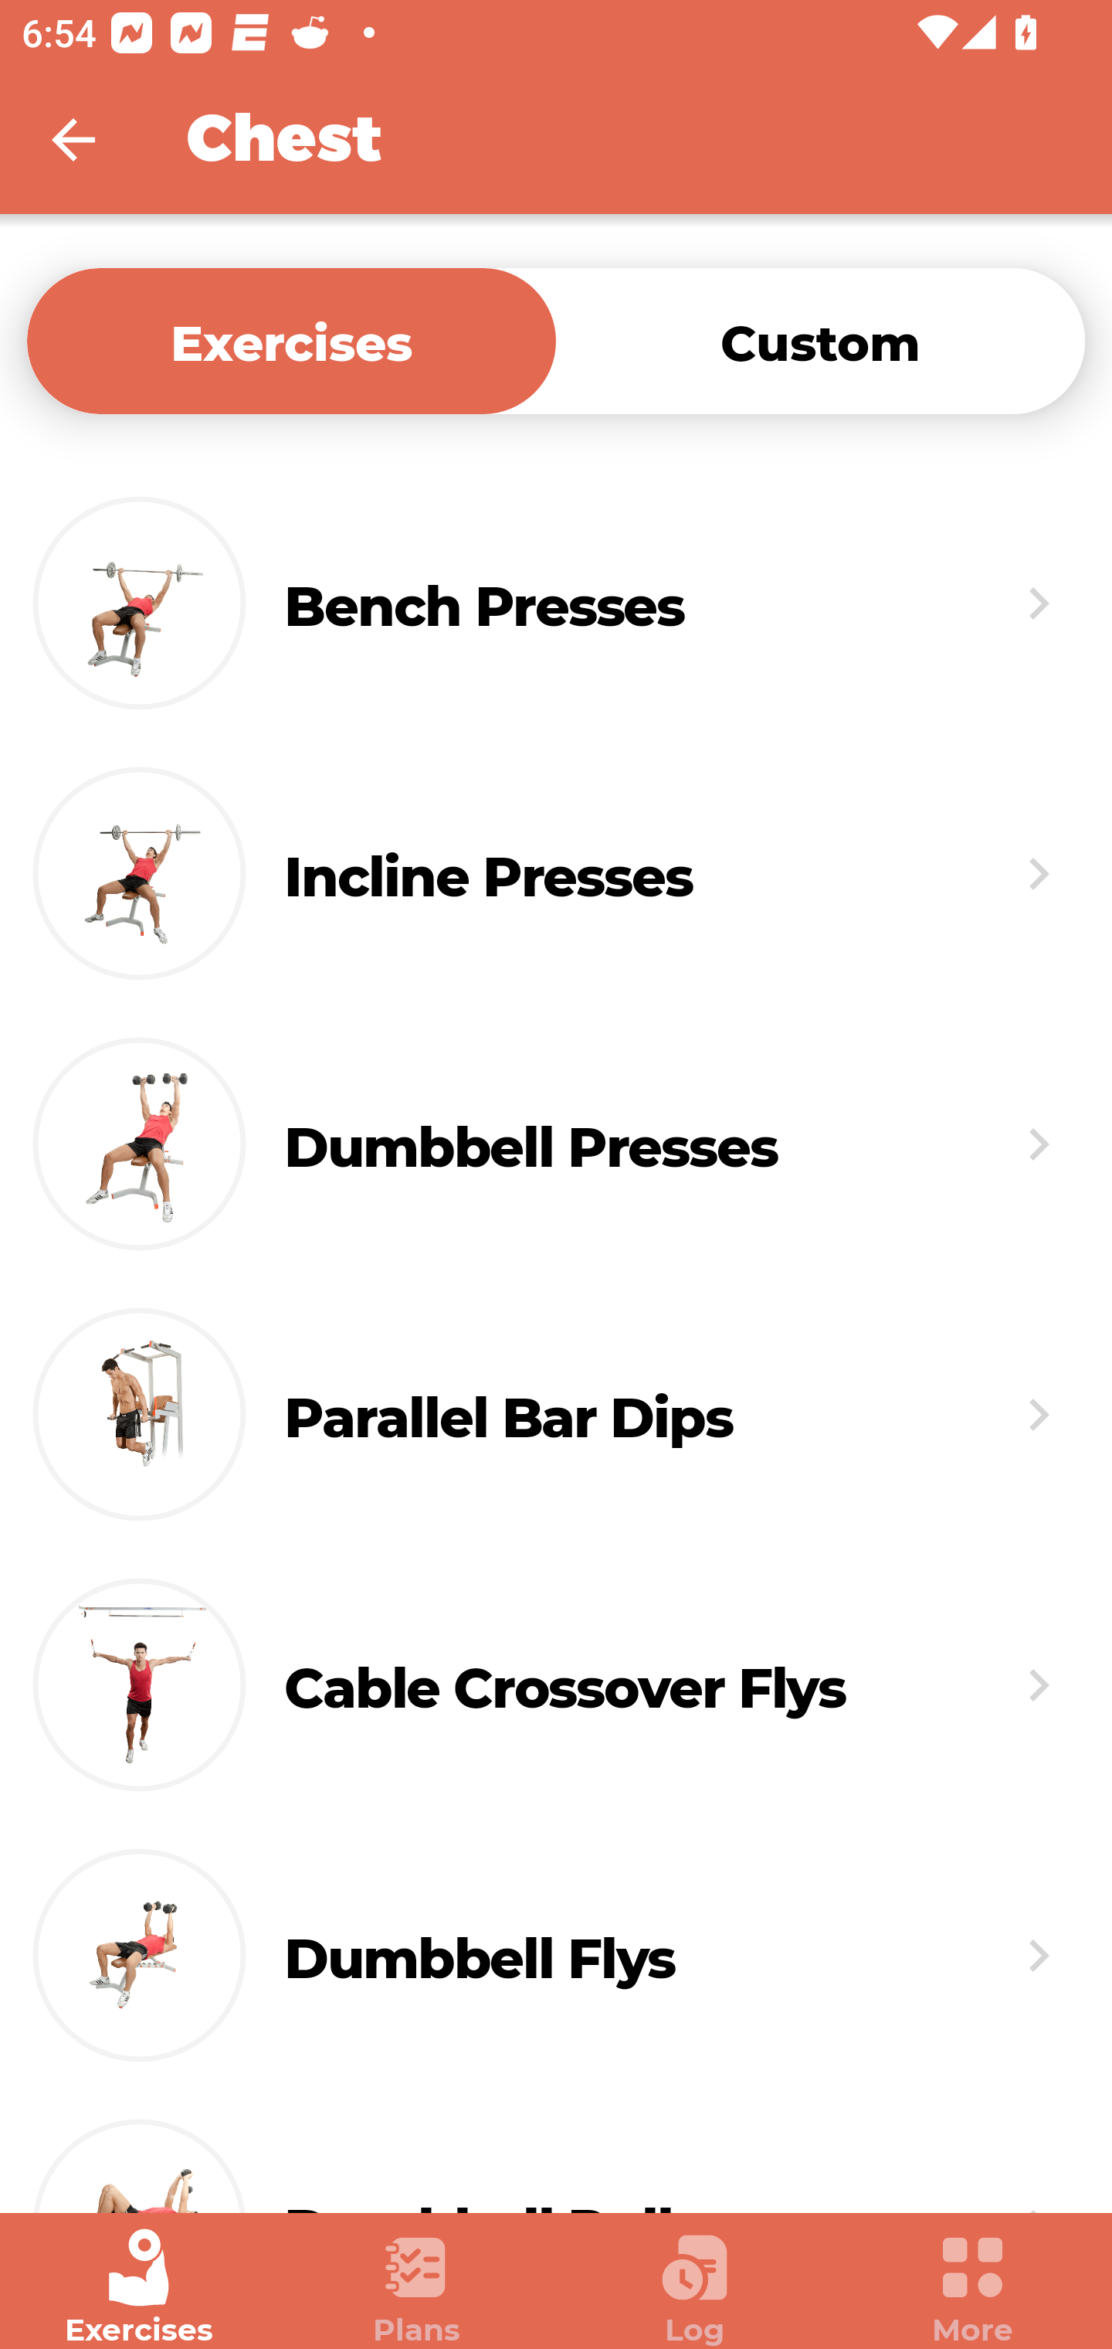  What do you see at coordinates (820, 340) in the screenshot?
I see `Custom` at bounding box center [820, 340].